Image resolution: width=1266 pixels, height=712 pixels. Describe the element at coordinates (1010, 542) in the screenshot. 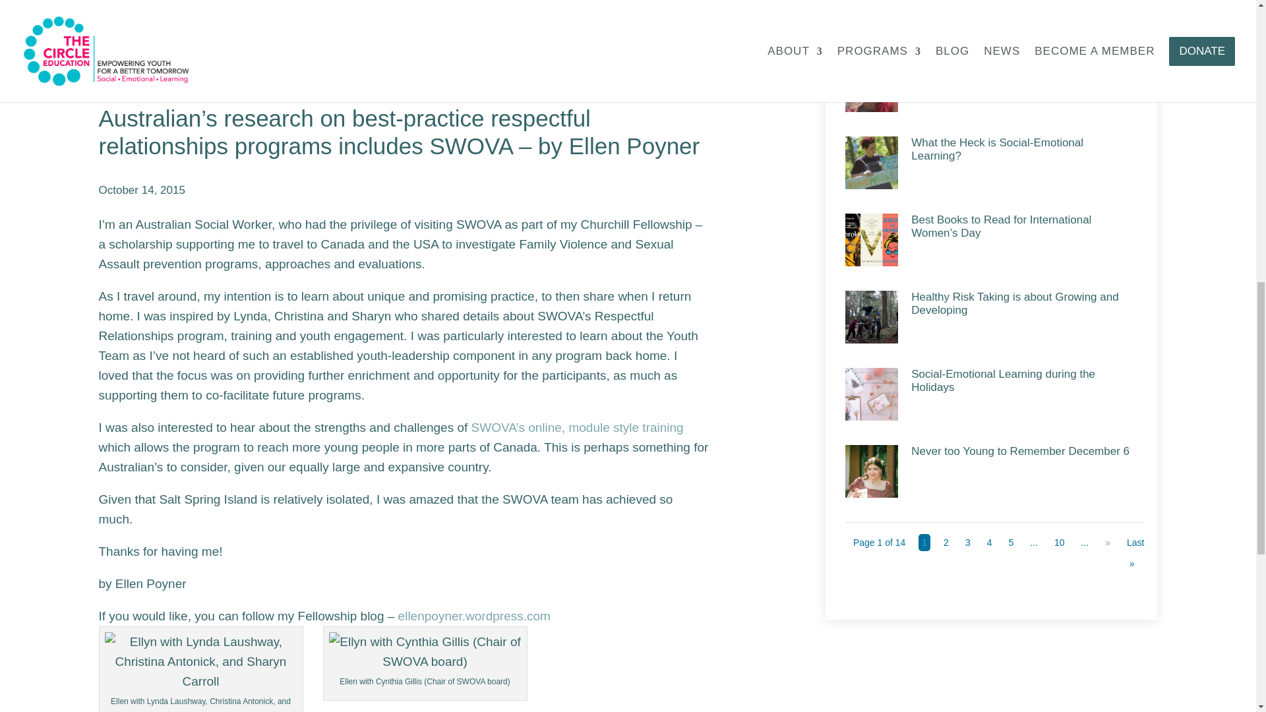

I see `Page 5` at that location.